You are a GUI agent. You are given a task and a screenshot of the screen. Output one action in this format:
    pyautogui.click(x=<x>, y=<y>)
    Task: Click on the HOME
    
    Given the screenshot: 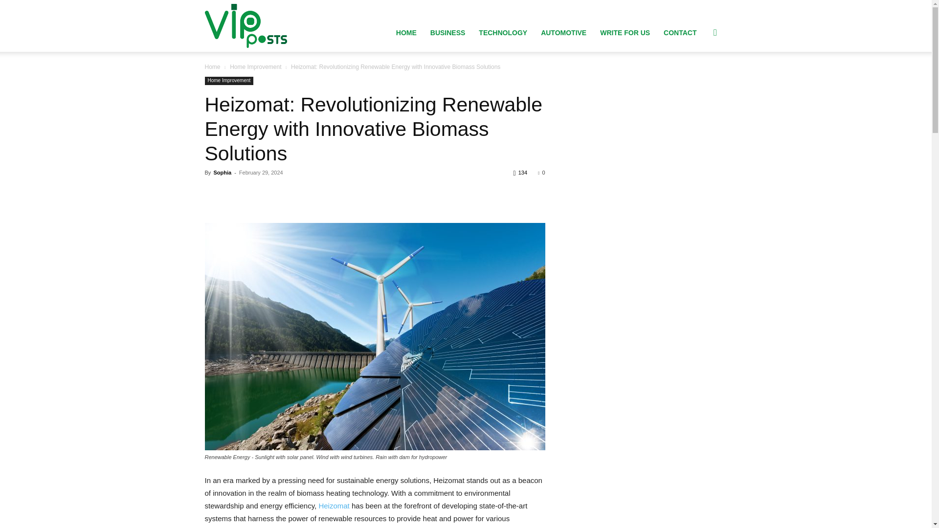 What is the action you would take?
    pyautogui.click(x=406, y=32)
    